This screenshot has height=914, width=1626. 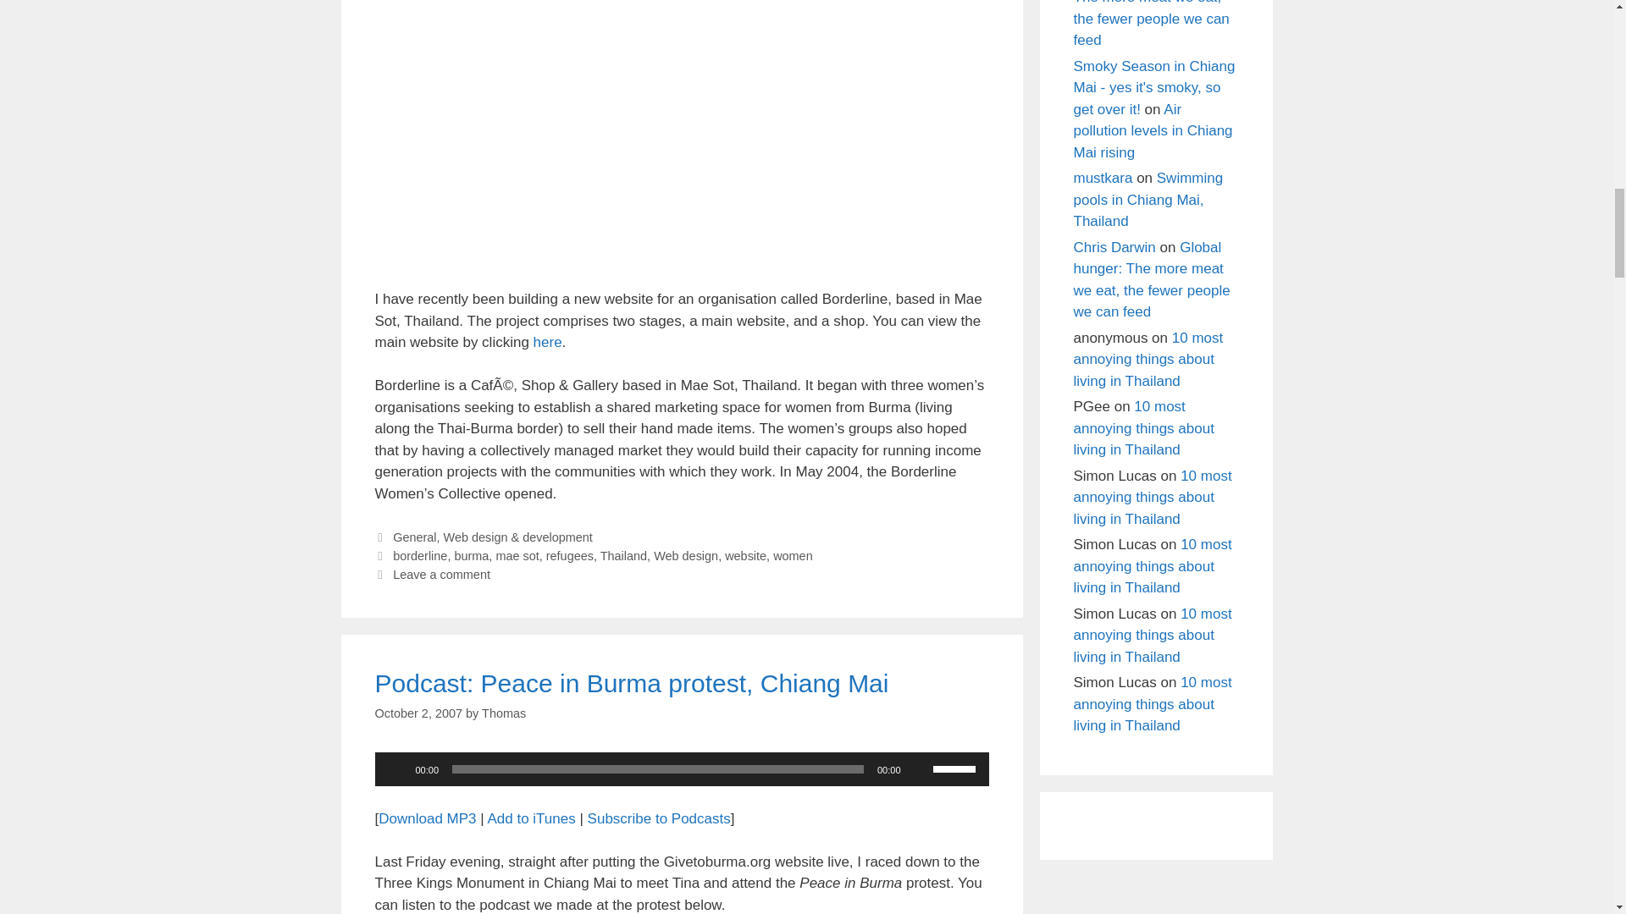 I want to click on View all posts by Thomas, so click(x=503, y=713).